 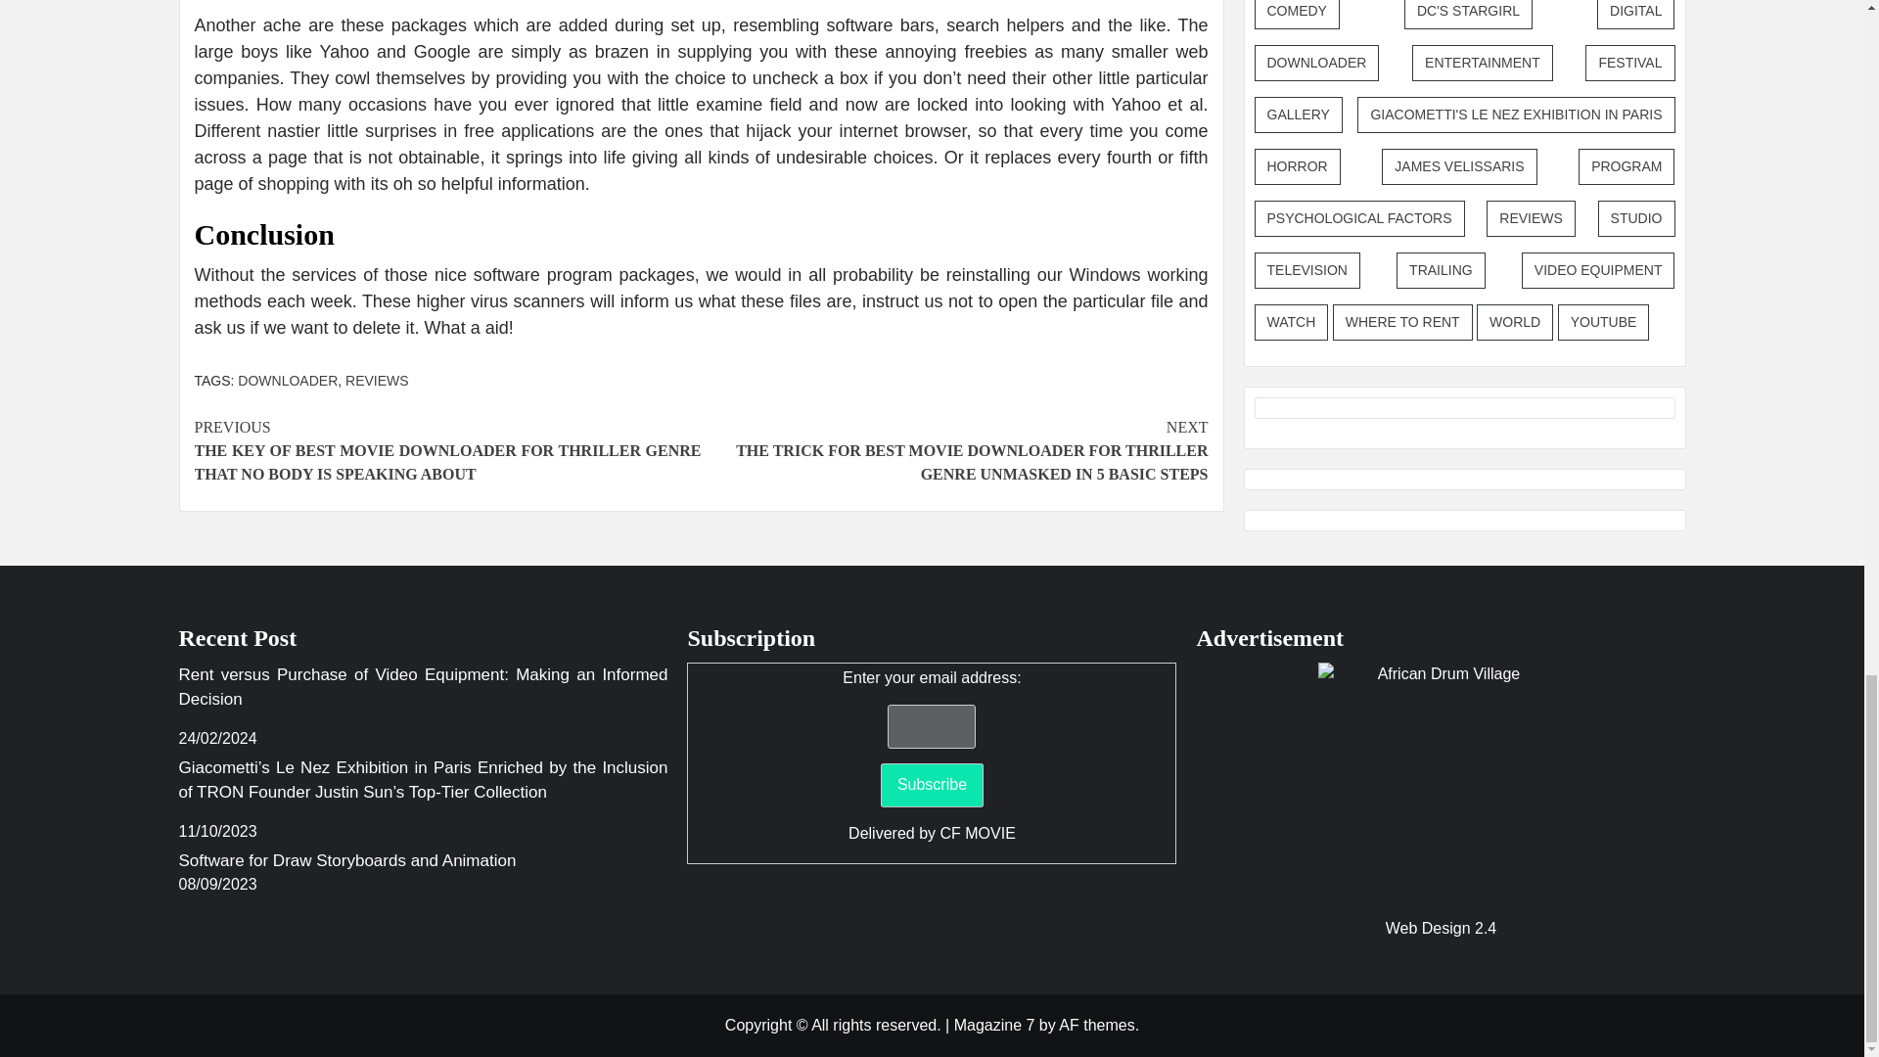 I want to click on African Drum Village, so click(x=1441, y=785).